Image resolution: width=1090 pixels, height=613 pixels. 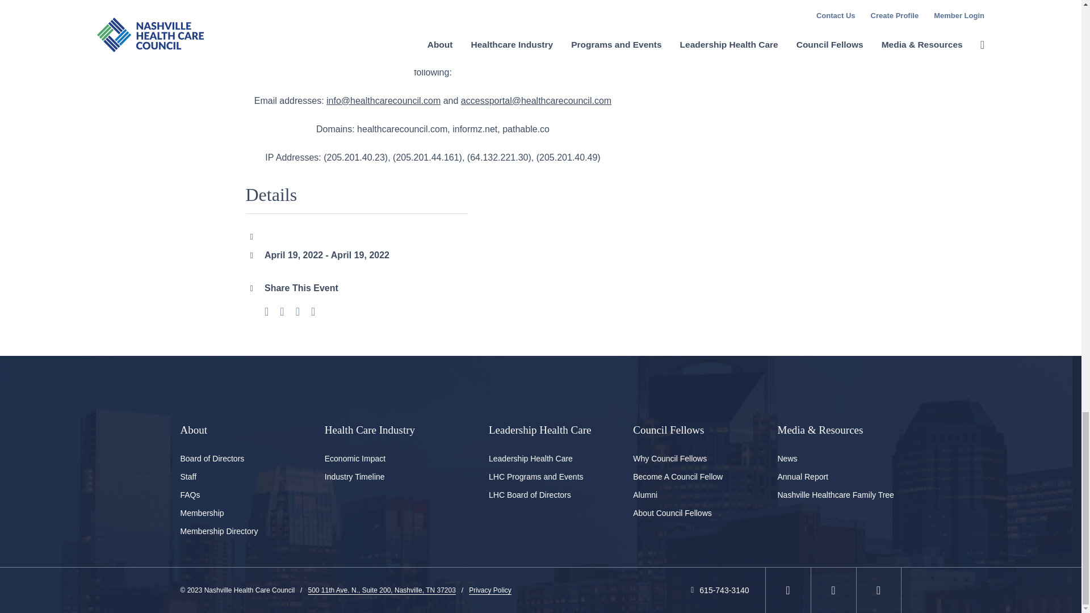 What do you see at coordinates (832, 590) in the screenshot?
I see `Twitter` at bounding box center [832, 590].